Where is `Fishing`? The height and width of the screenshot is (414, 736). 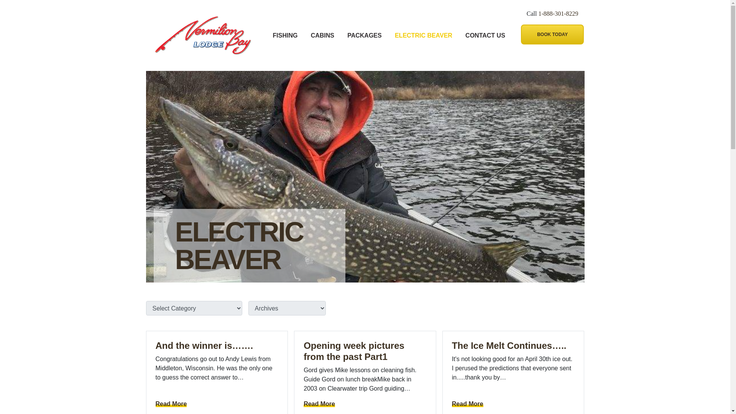
Fishing is located at coordinates (285, 35).